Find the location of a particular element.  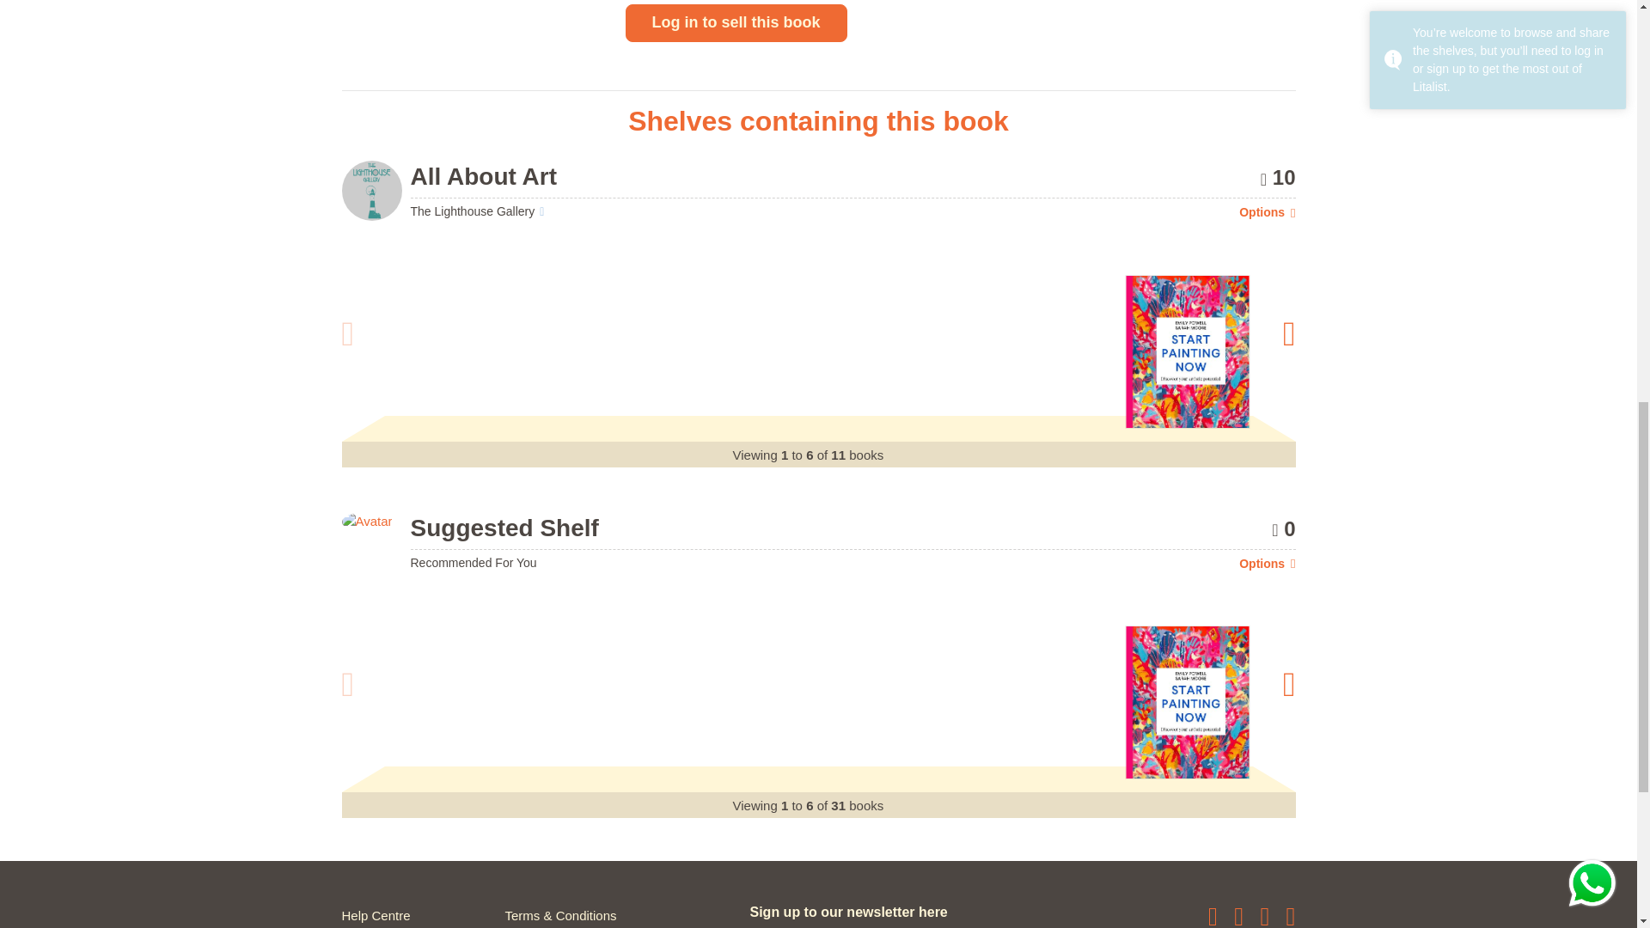

10 is located at coordinates (1277, 177).